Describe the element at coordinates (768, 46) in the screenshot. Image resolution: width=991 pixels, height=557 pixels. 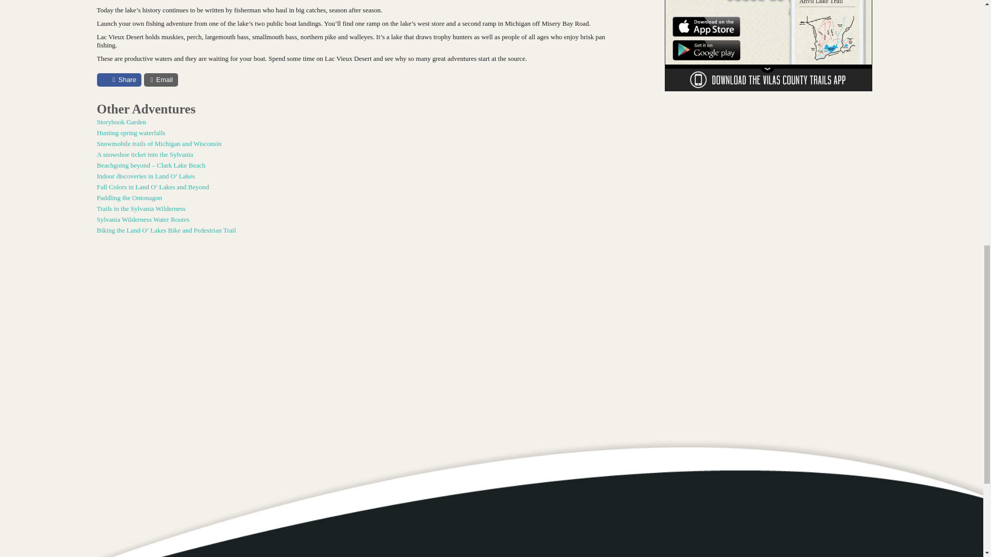
I see `Vilas County Trails App` at that location.